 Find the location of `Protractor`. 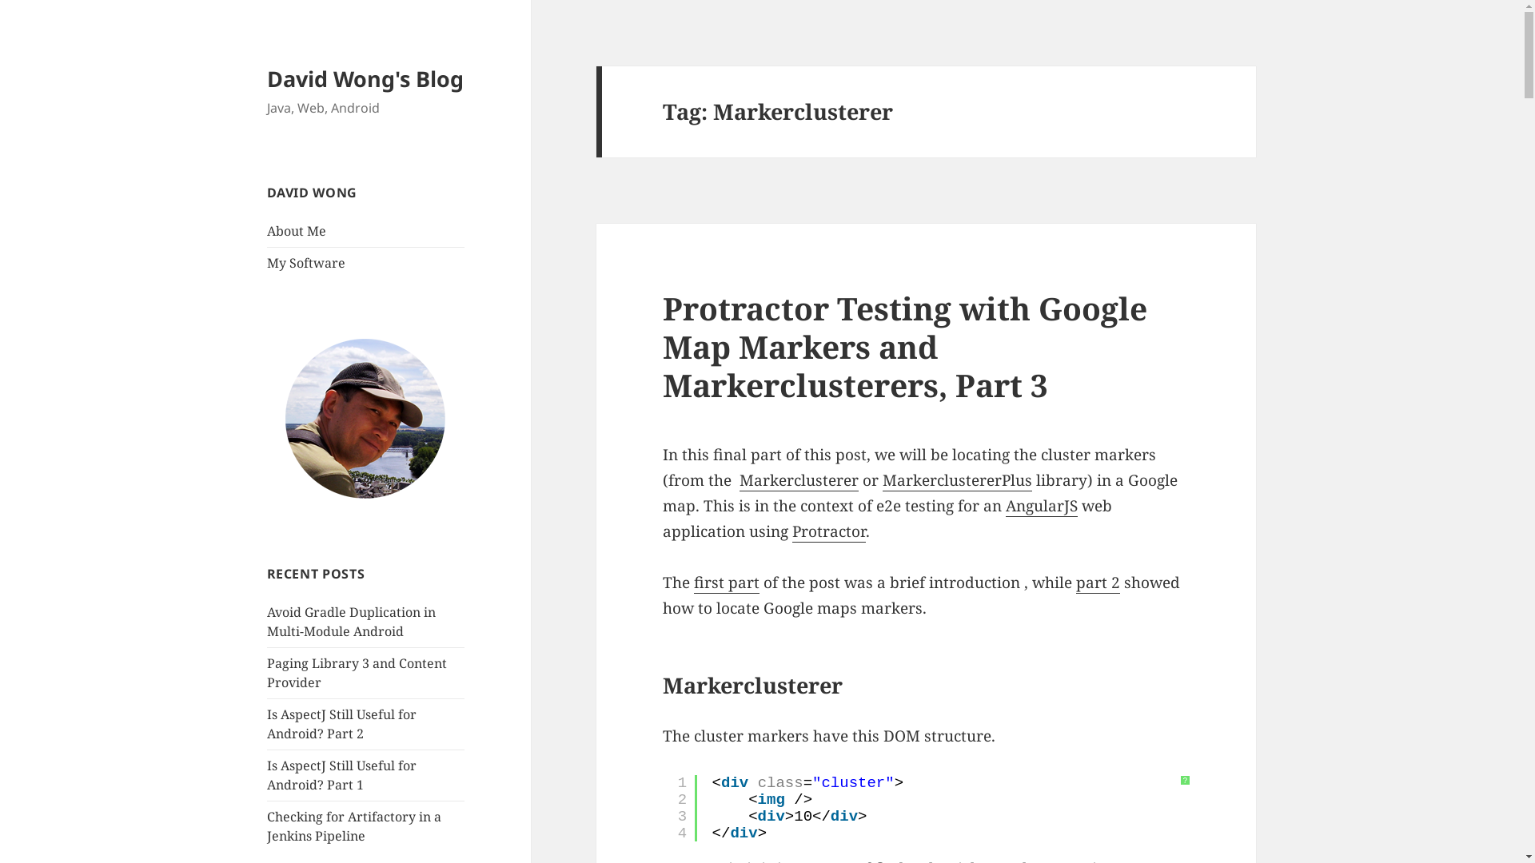

Protractor is located at coordinates (829, 532).